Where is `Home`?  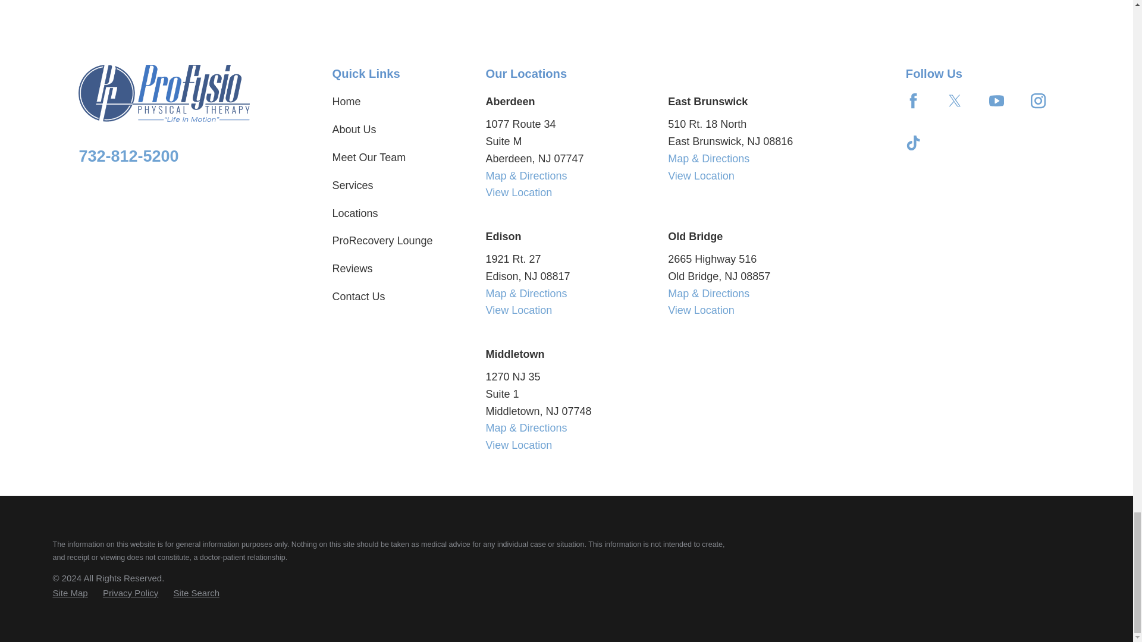 Home is located at coordinates (164, 93).